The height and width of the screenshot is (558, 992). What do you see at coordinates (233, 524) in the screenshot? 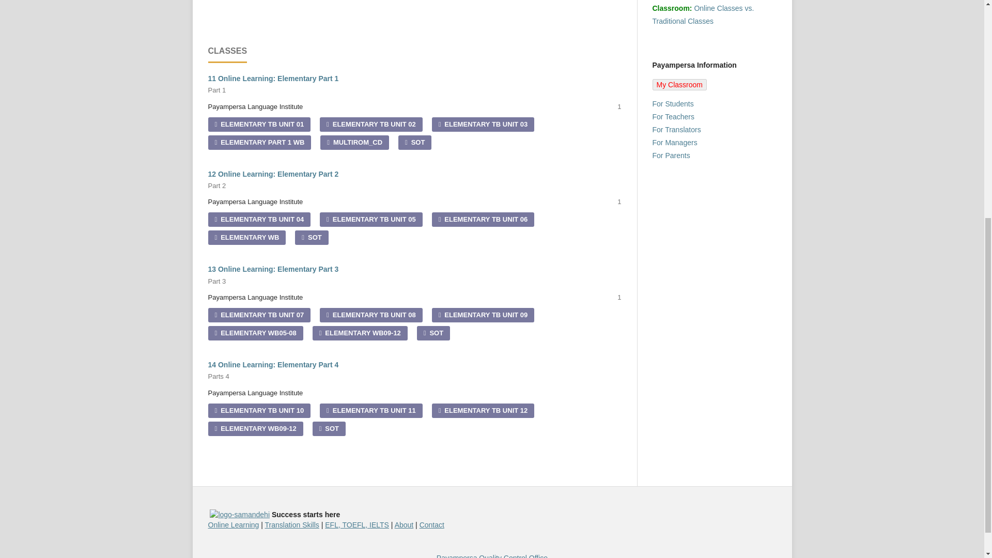
I see `Payampersa Online Learning` at bounding box center [233, 524].